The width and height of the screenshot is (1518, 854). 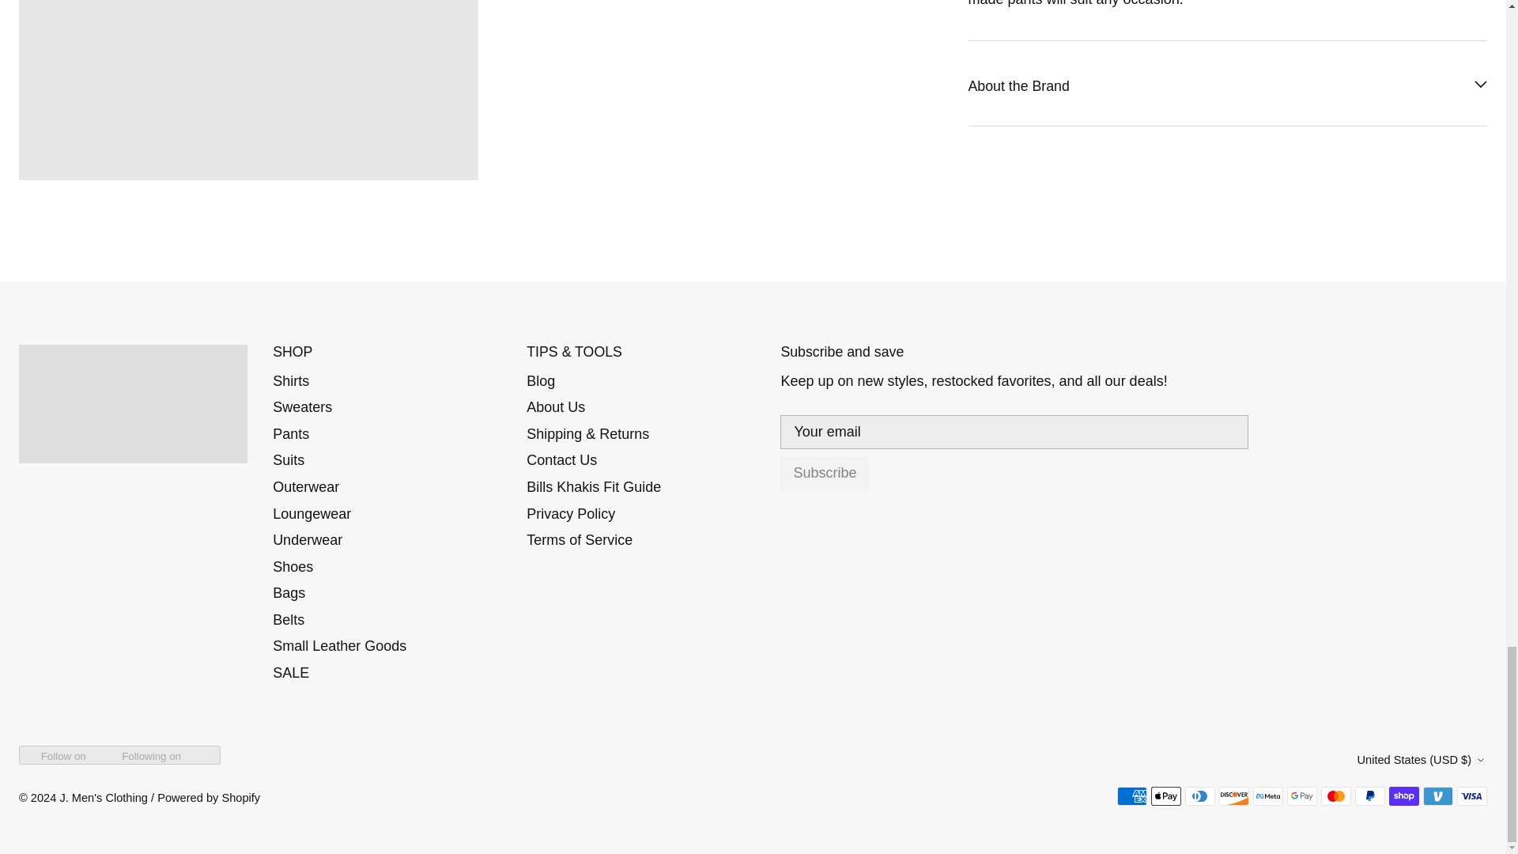 I want to click on Google Pay, so click(x=1302, y=795).